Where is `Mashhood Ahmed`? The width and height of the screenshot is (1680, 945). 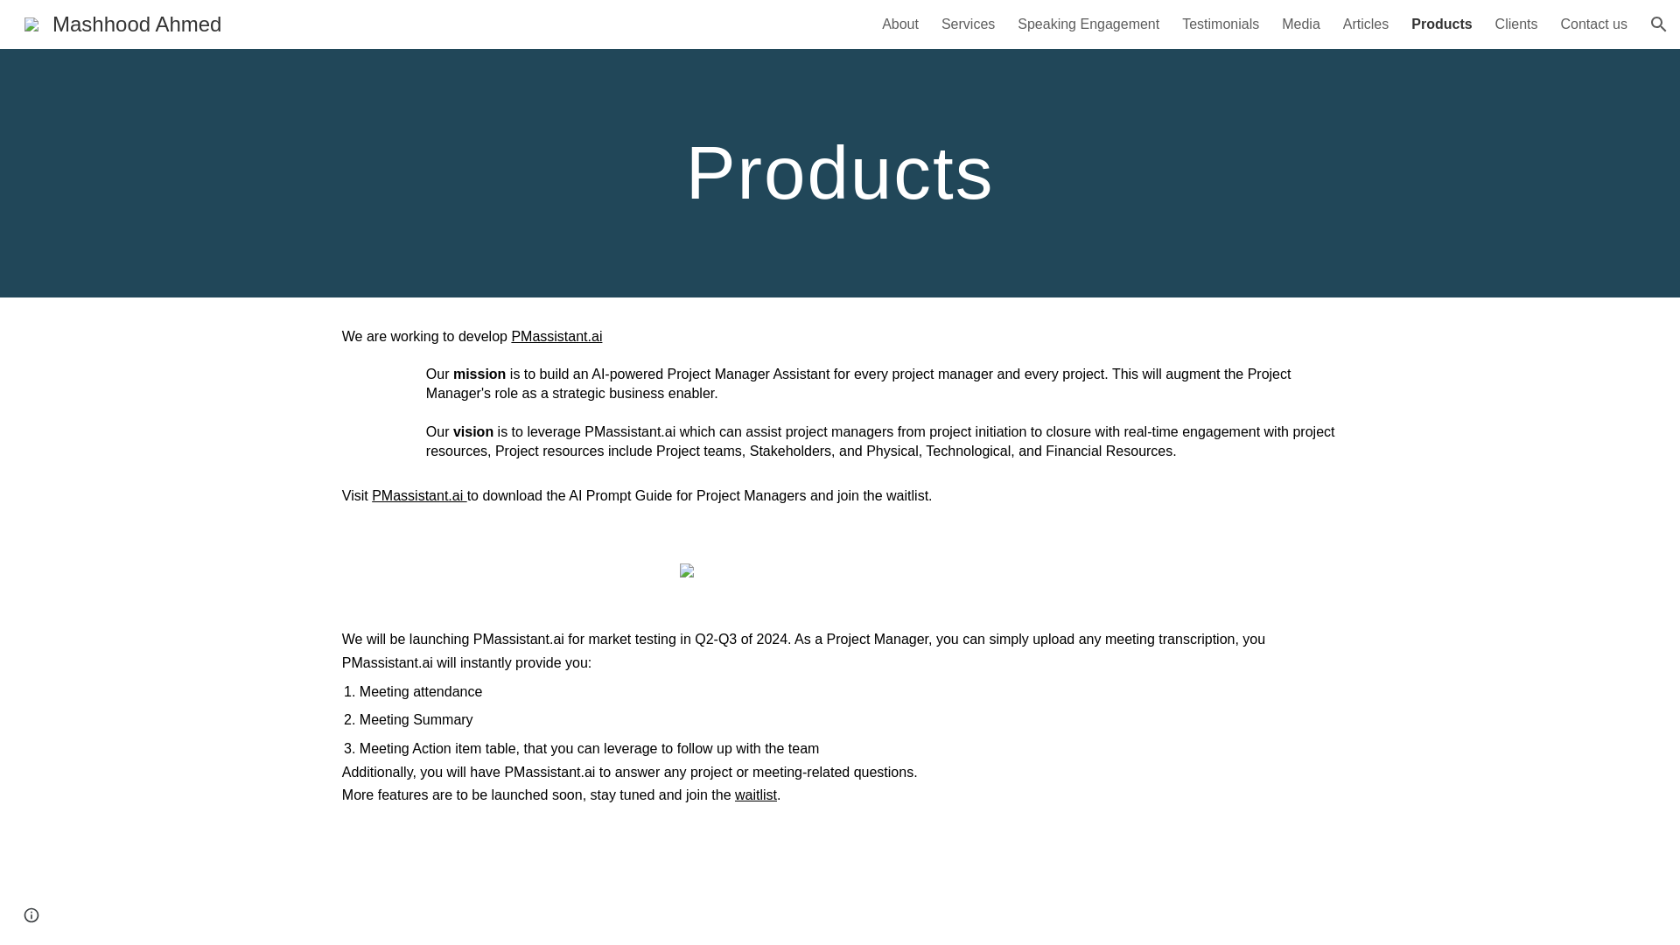 Mashhood Ahmed is located at coordinates (122, 21).